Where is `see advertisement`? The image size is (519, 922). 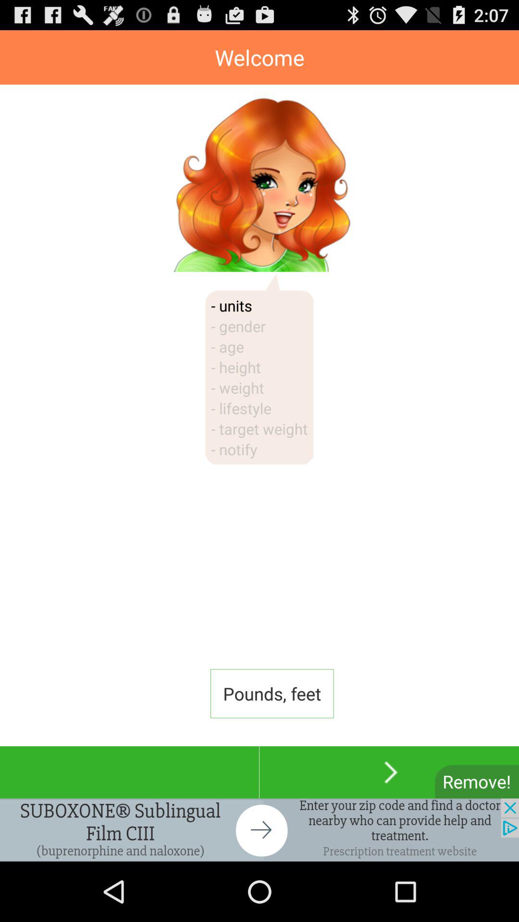
see advertisement is located at coordinates (259, 830).